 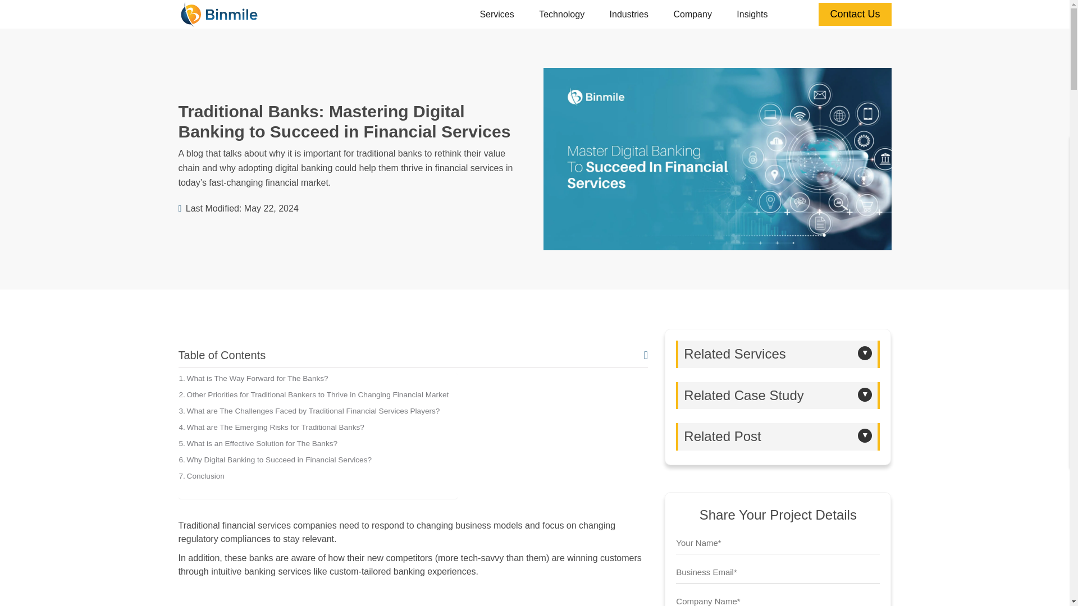 I want to click on What is an Effective Solution for The Banks?, so click(x=258, y=443).